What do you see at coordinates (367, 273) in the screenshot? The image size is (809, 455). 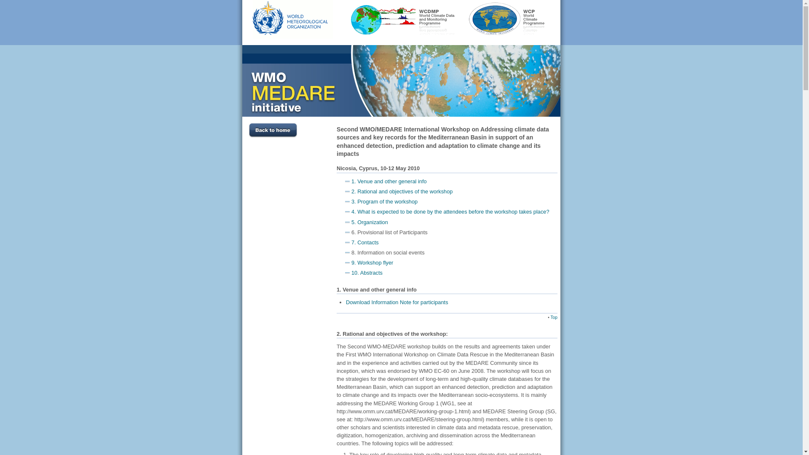 I see `10. Abstracts` at bounding box center [367, 273].